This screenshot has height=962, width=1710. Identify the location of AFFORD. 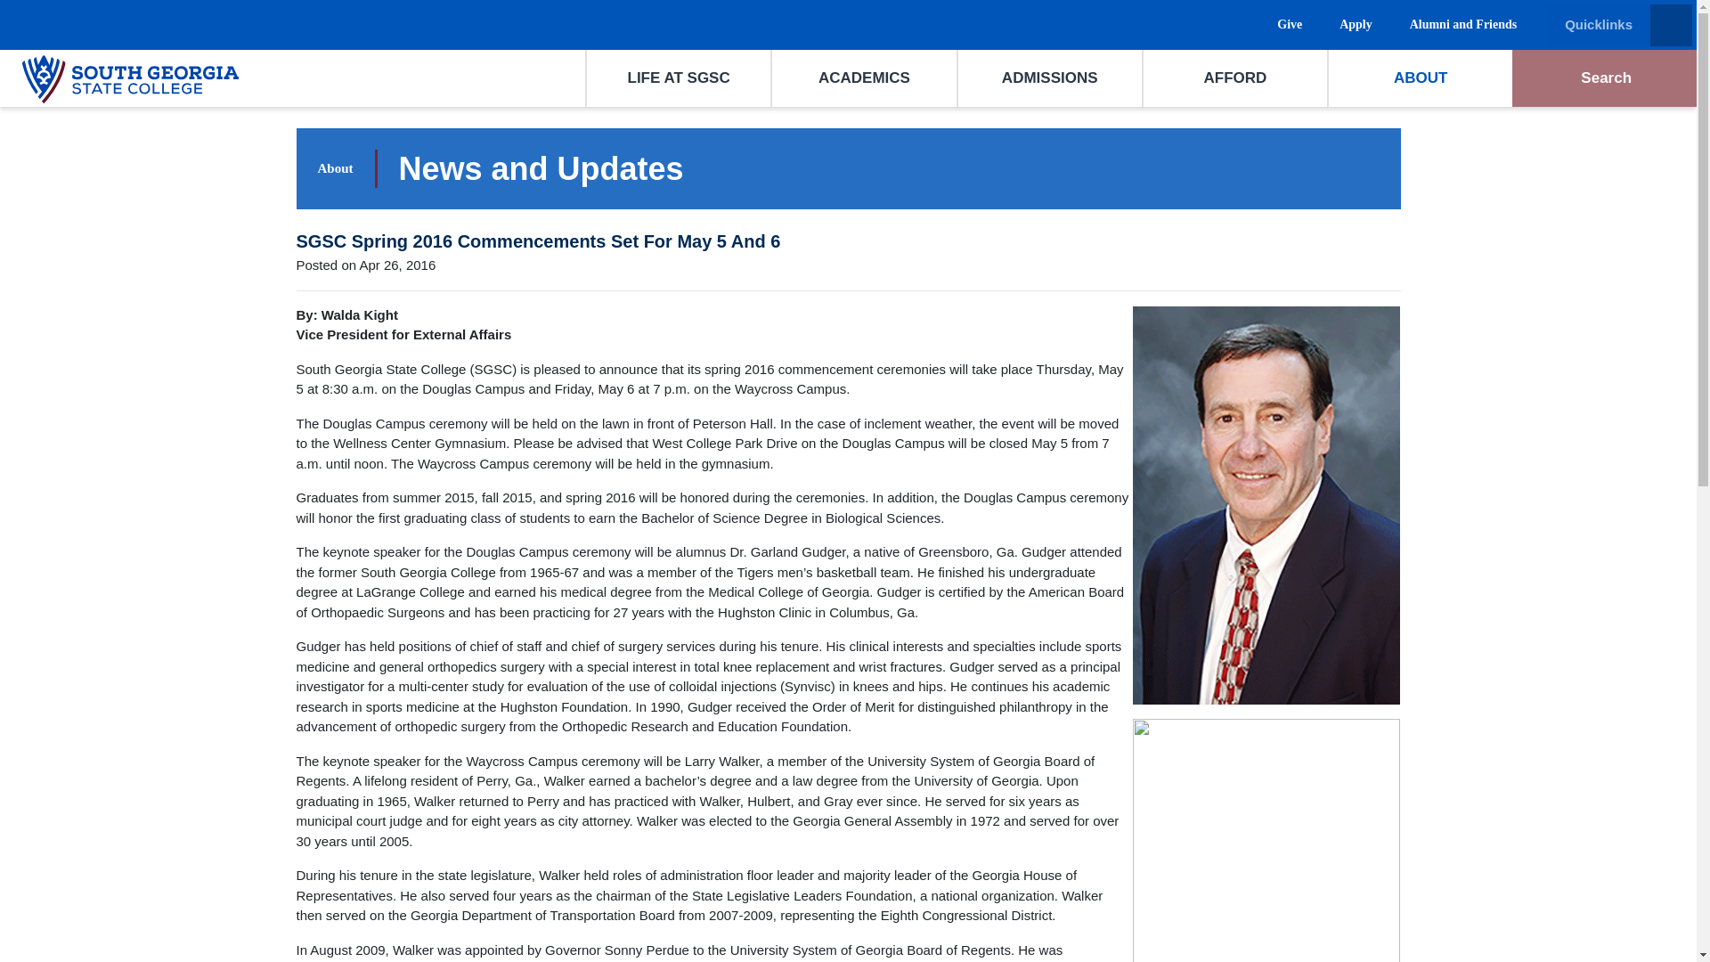
(1234, 78).